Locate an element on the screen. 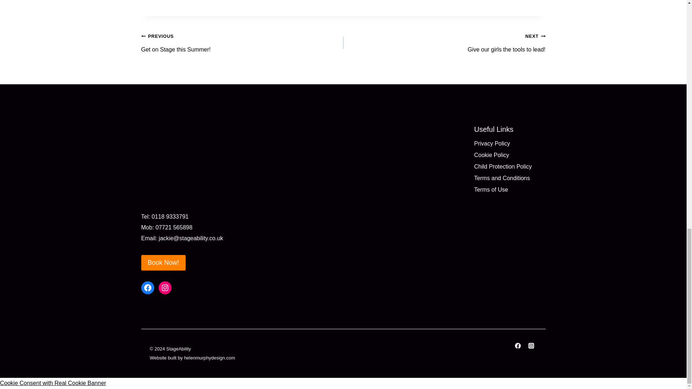  Cookie Consent with Real Cookie Banner is located at coordinates (148, 287).